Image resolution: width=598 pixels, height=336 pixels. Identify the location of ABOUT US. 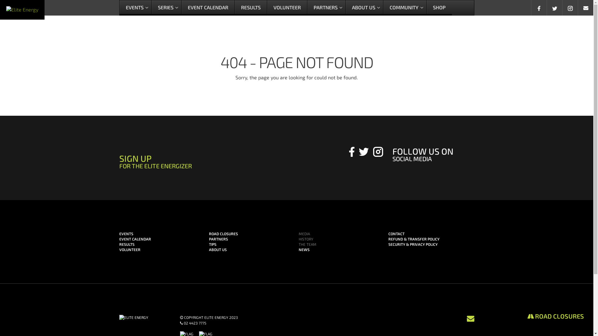
(217, 250).